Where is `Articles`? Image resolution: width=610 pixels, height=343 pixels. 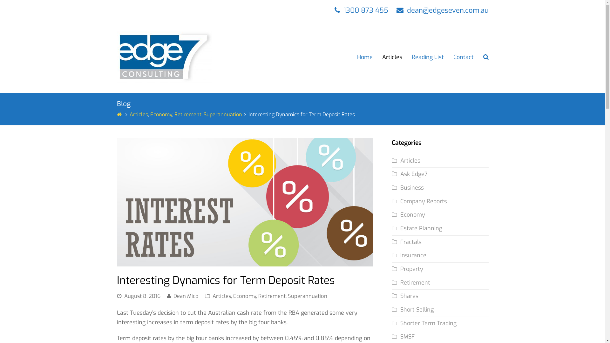 Articles is located at coordinates (406, 161).